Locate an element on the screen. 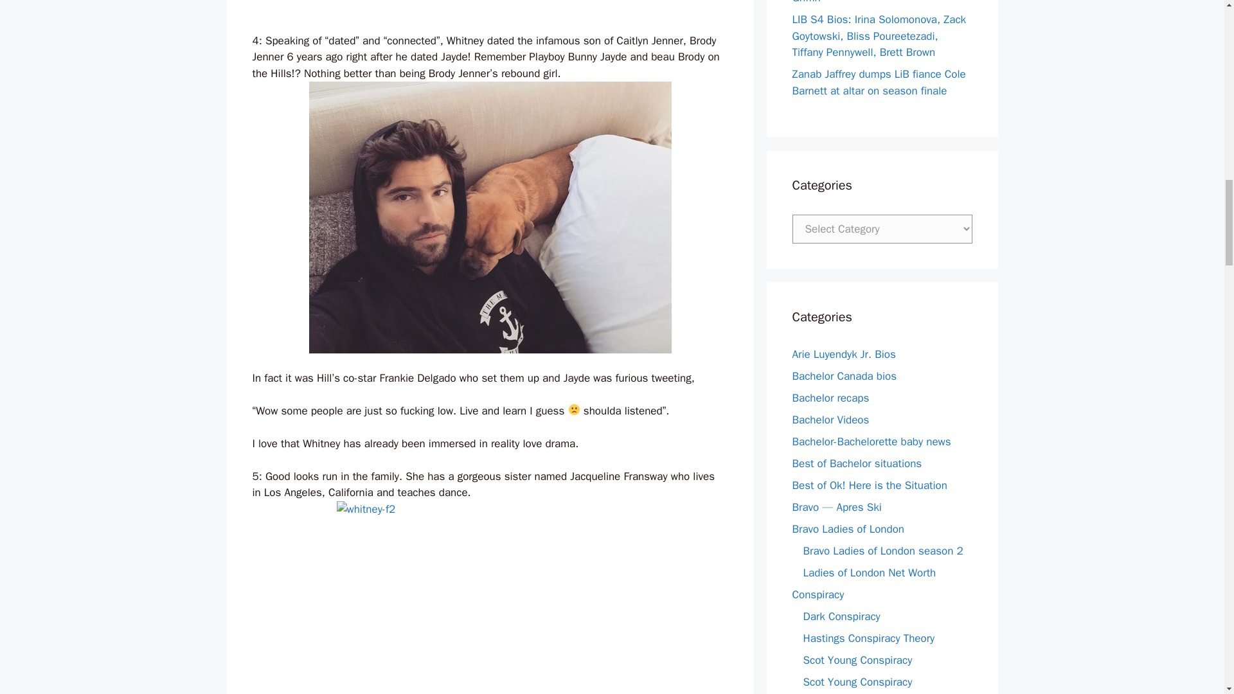  Bravo --- Apres Ski is located at coordinates (836, 507).